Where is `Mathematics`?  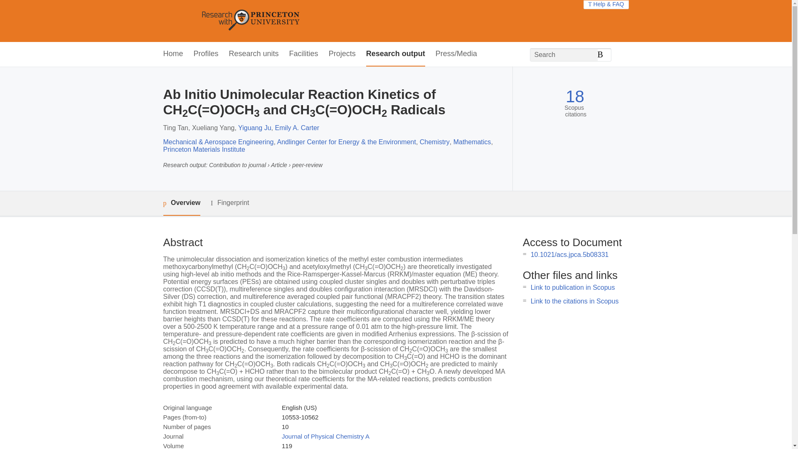 Mathematics is located at coordinates (472, 141).